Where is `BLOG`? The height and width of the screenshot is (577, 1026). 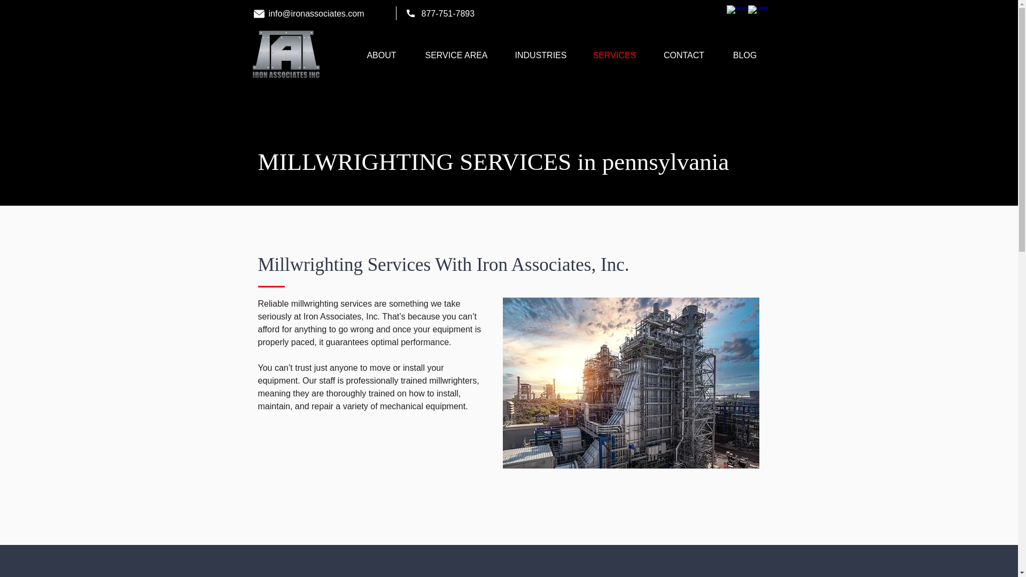 BLOG is located at coordinates (745, 56).